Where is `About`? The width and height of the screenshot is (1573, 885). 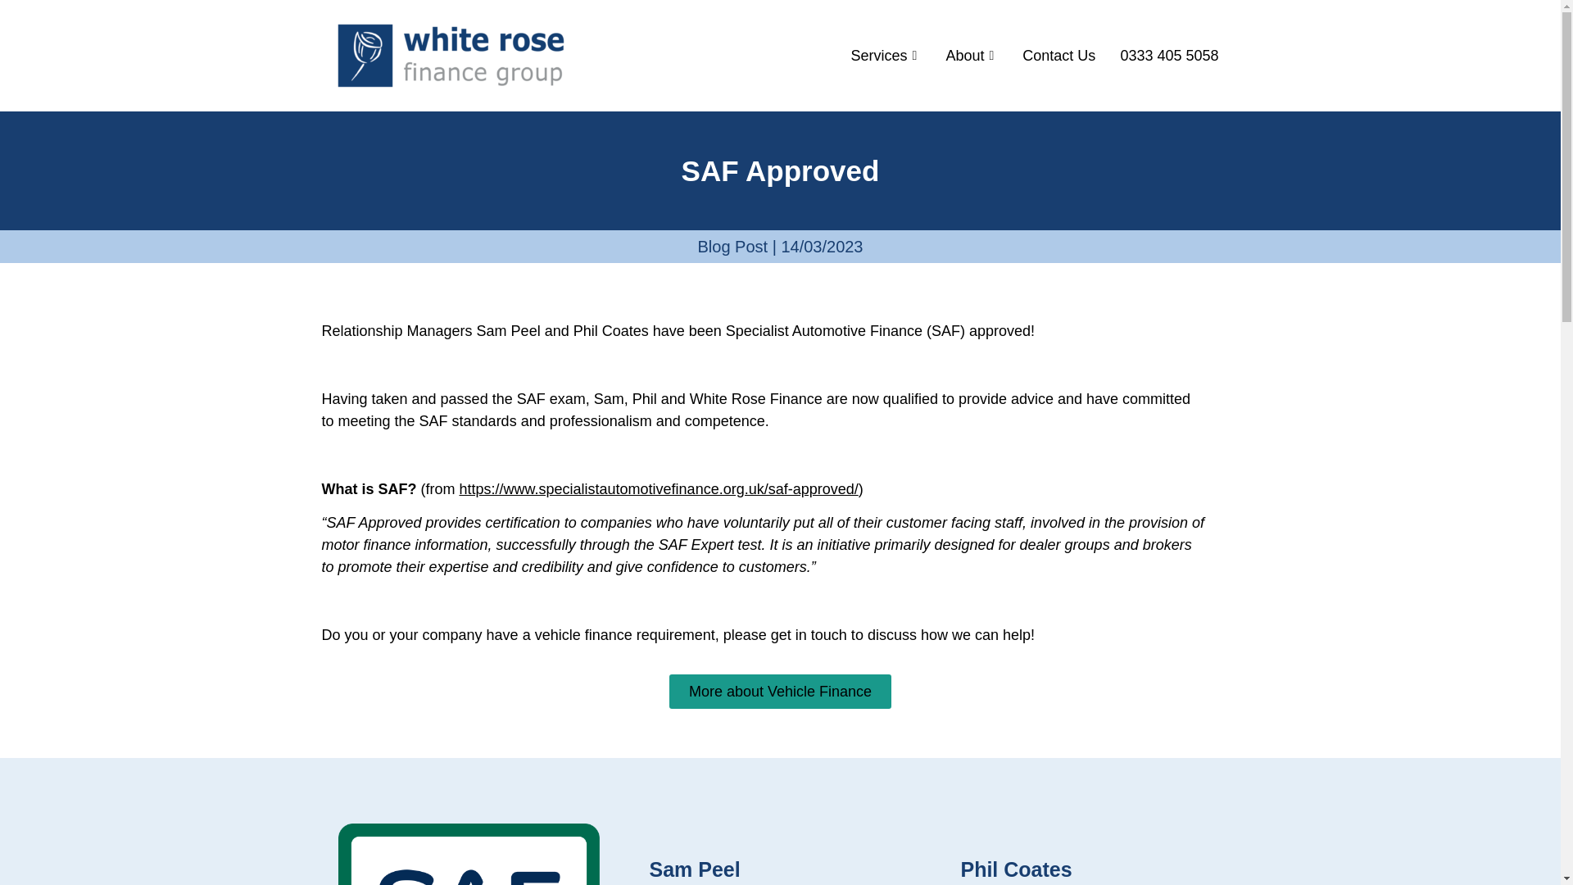
About is located at coordinates (971, 56).